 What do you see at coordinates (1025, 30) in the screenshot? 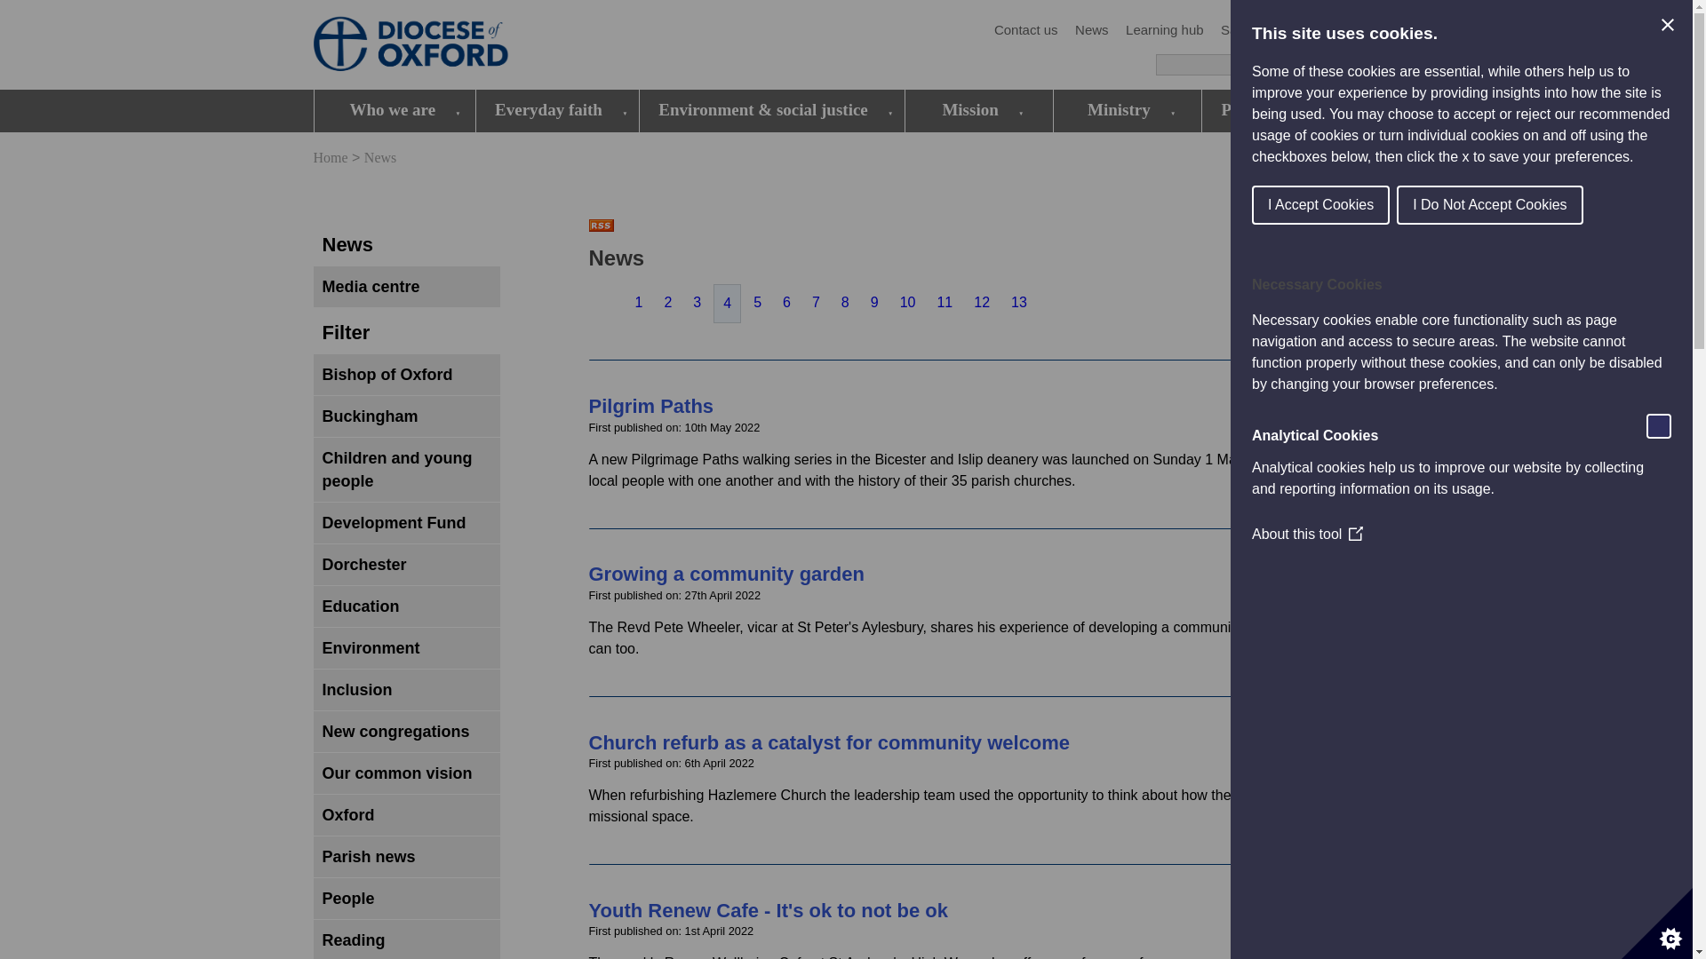
I see `Contact us` at bounding box center [1025, 30].